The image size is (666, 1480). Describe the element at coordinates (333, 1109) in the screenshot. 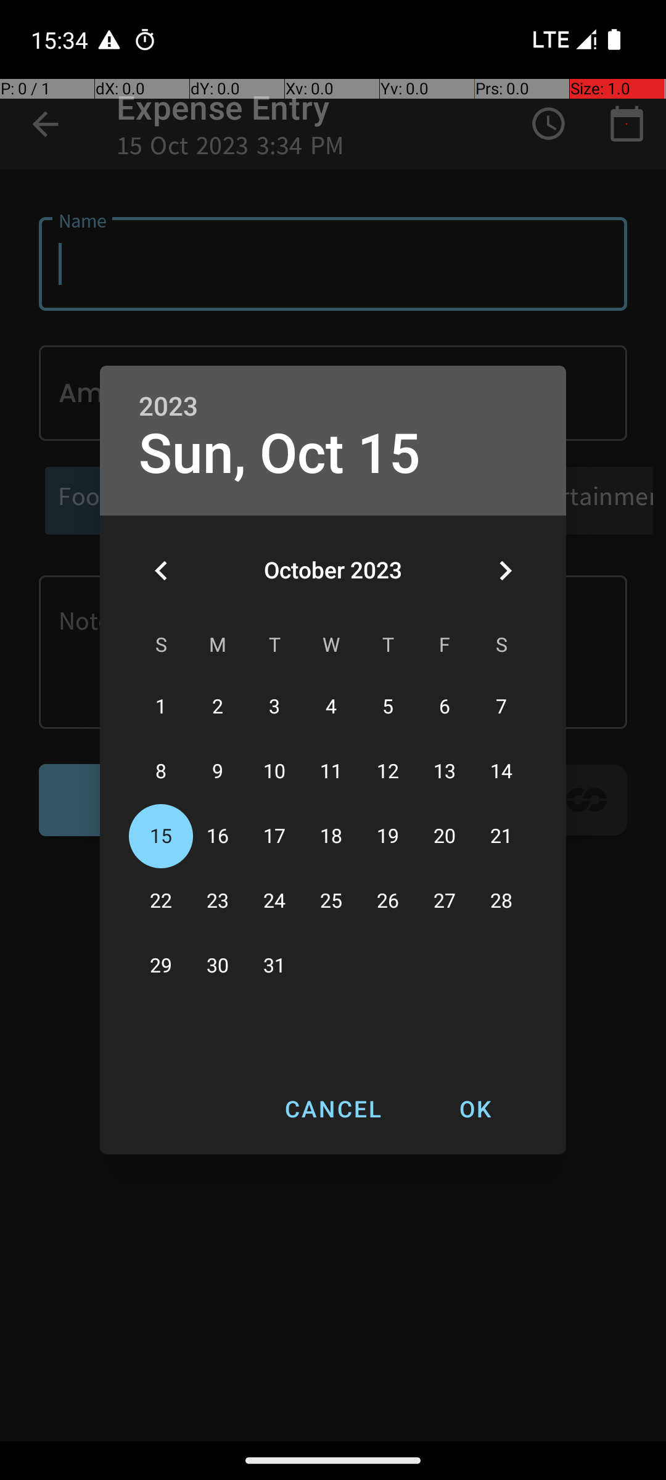

I see `CANCEL` at that location.